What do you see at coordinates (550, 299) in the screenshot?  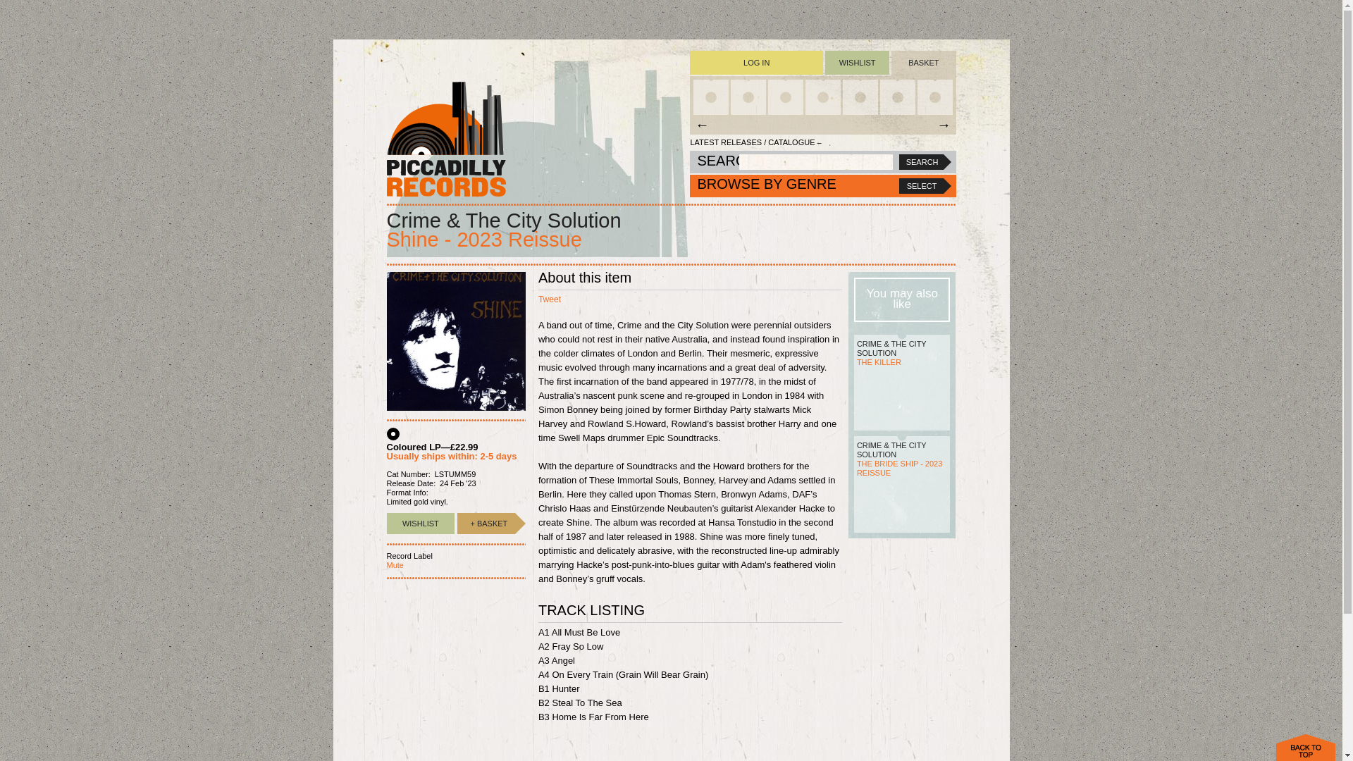 I see `Tweet` at bounding box center [550, 299].